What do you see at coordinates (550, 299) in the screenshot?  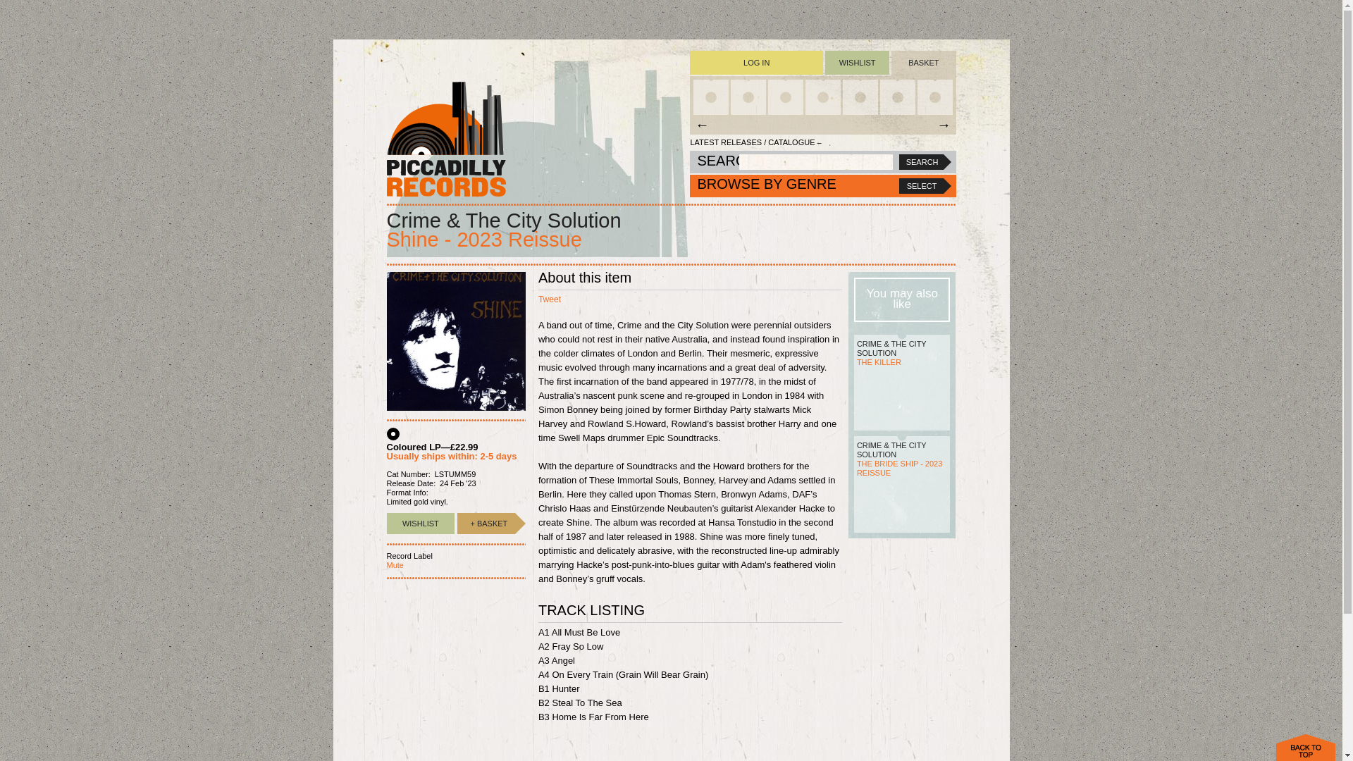 I see `Tweet` at bounding box center [550, 299].